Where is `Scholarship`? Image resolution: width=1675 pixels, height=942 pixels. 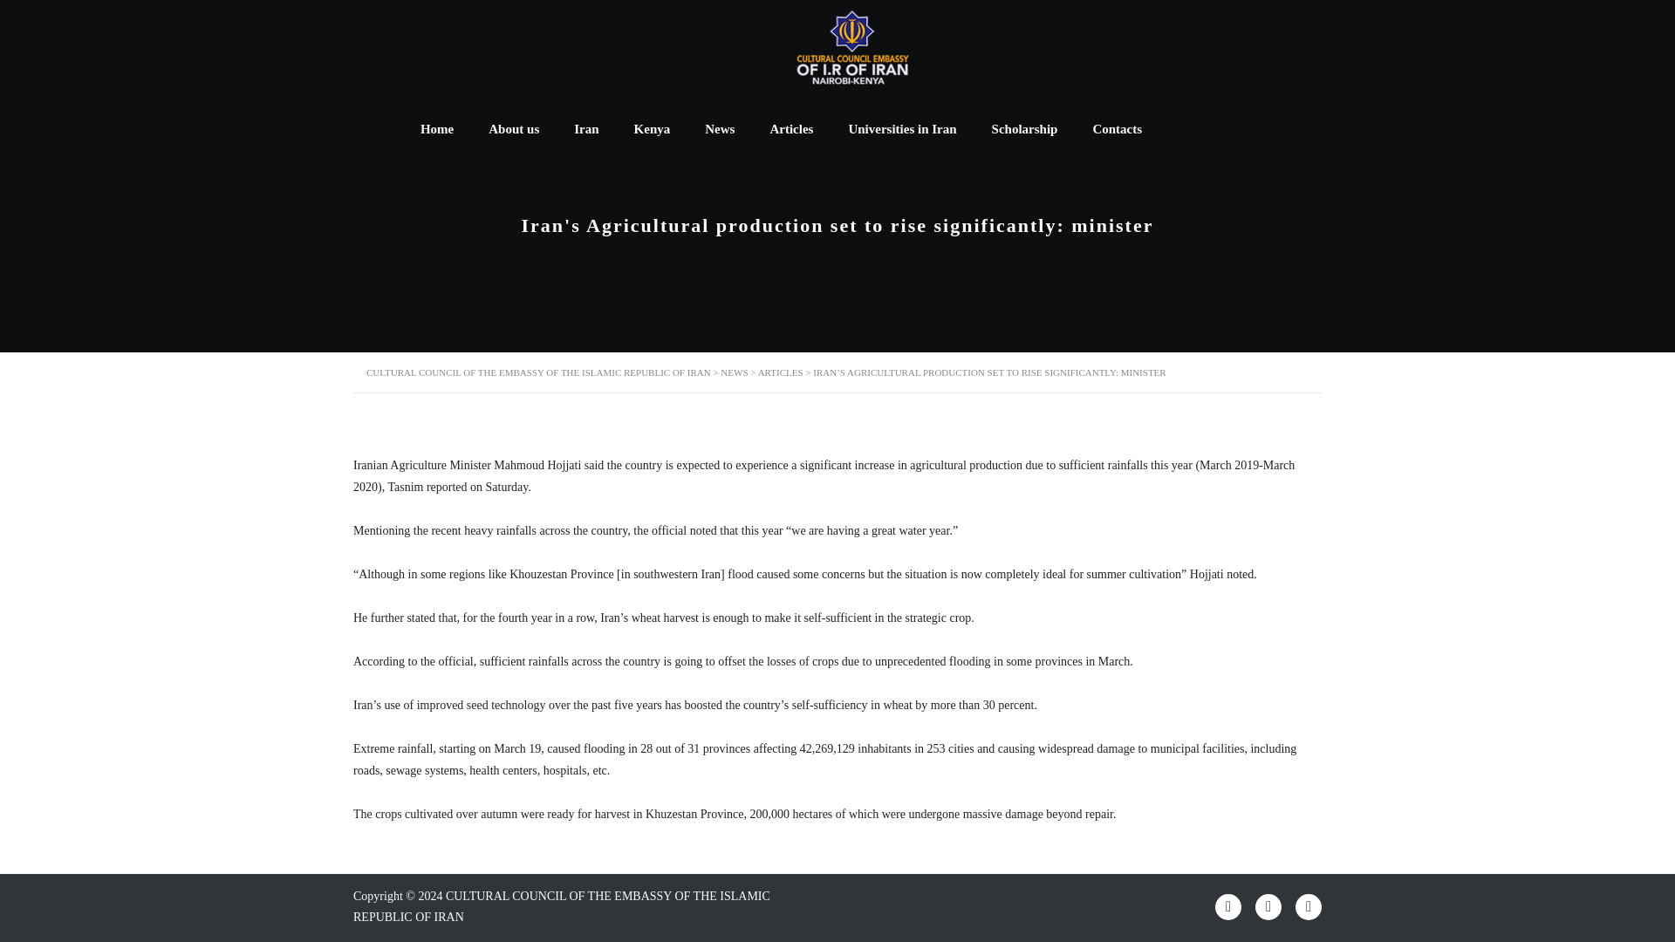 Scholarship is located at coordinates (1024, 129).